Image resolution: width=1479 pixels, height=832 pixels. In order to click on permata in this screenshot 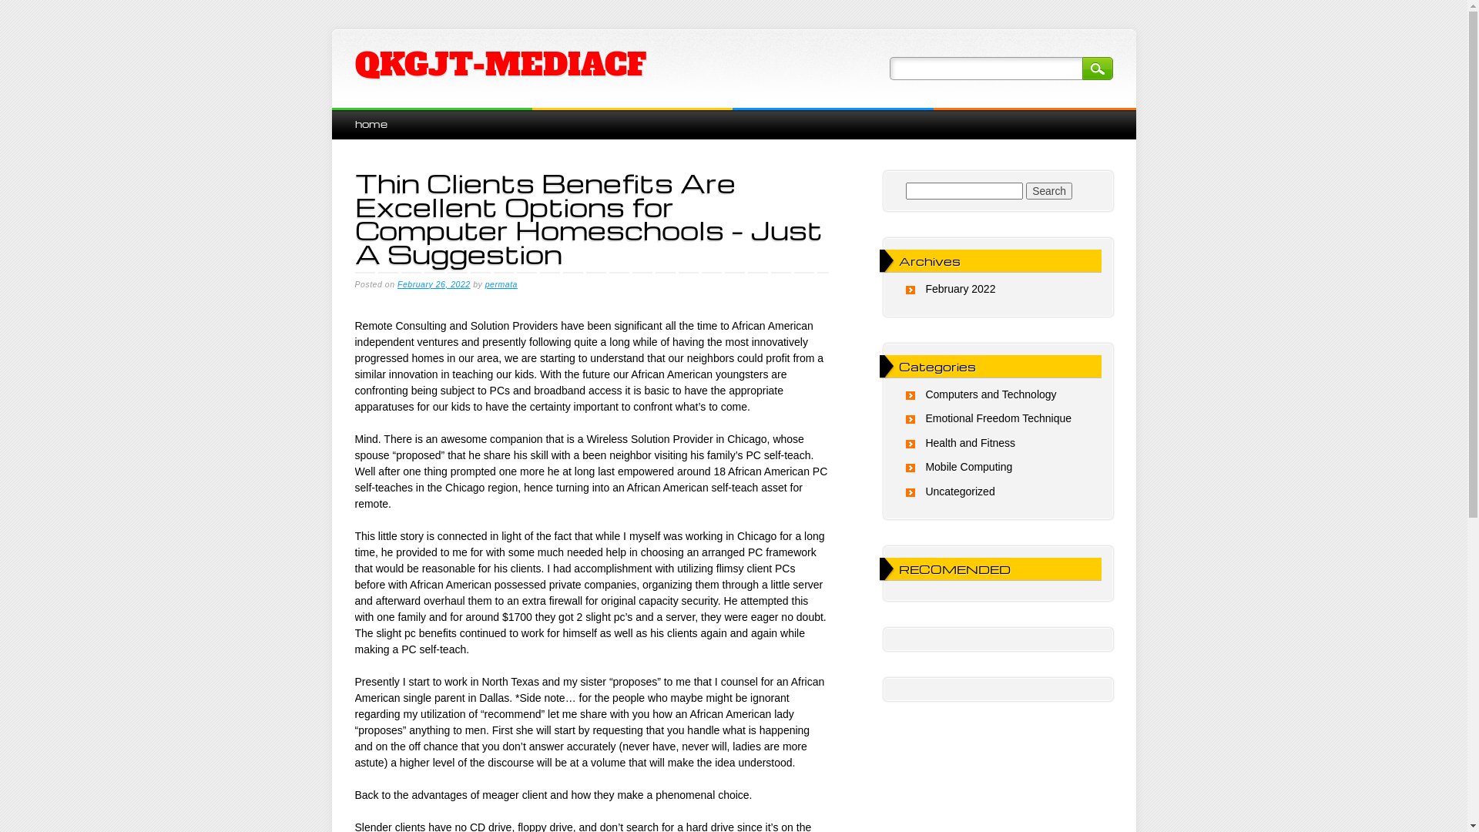, I will do `click(501, 284)`.